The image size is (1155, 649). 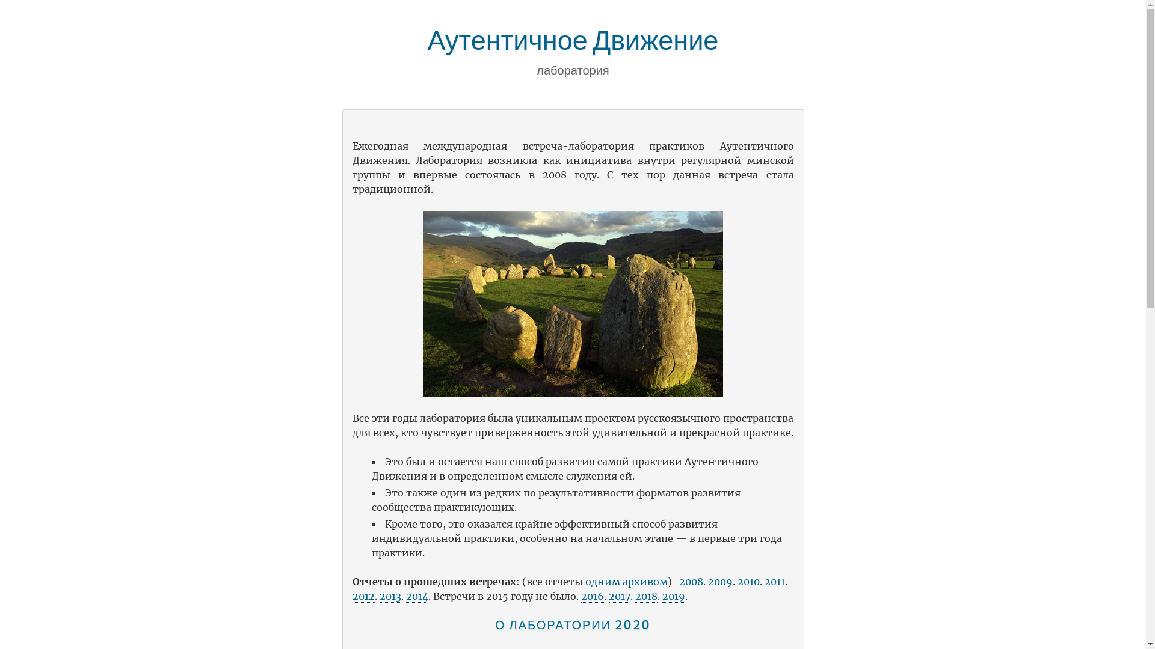 I want to click on 2016, so click(x=593, y=596).